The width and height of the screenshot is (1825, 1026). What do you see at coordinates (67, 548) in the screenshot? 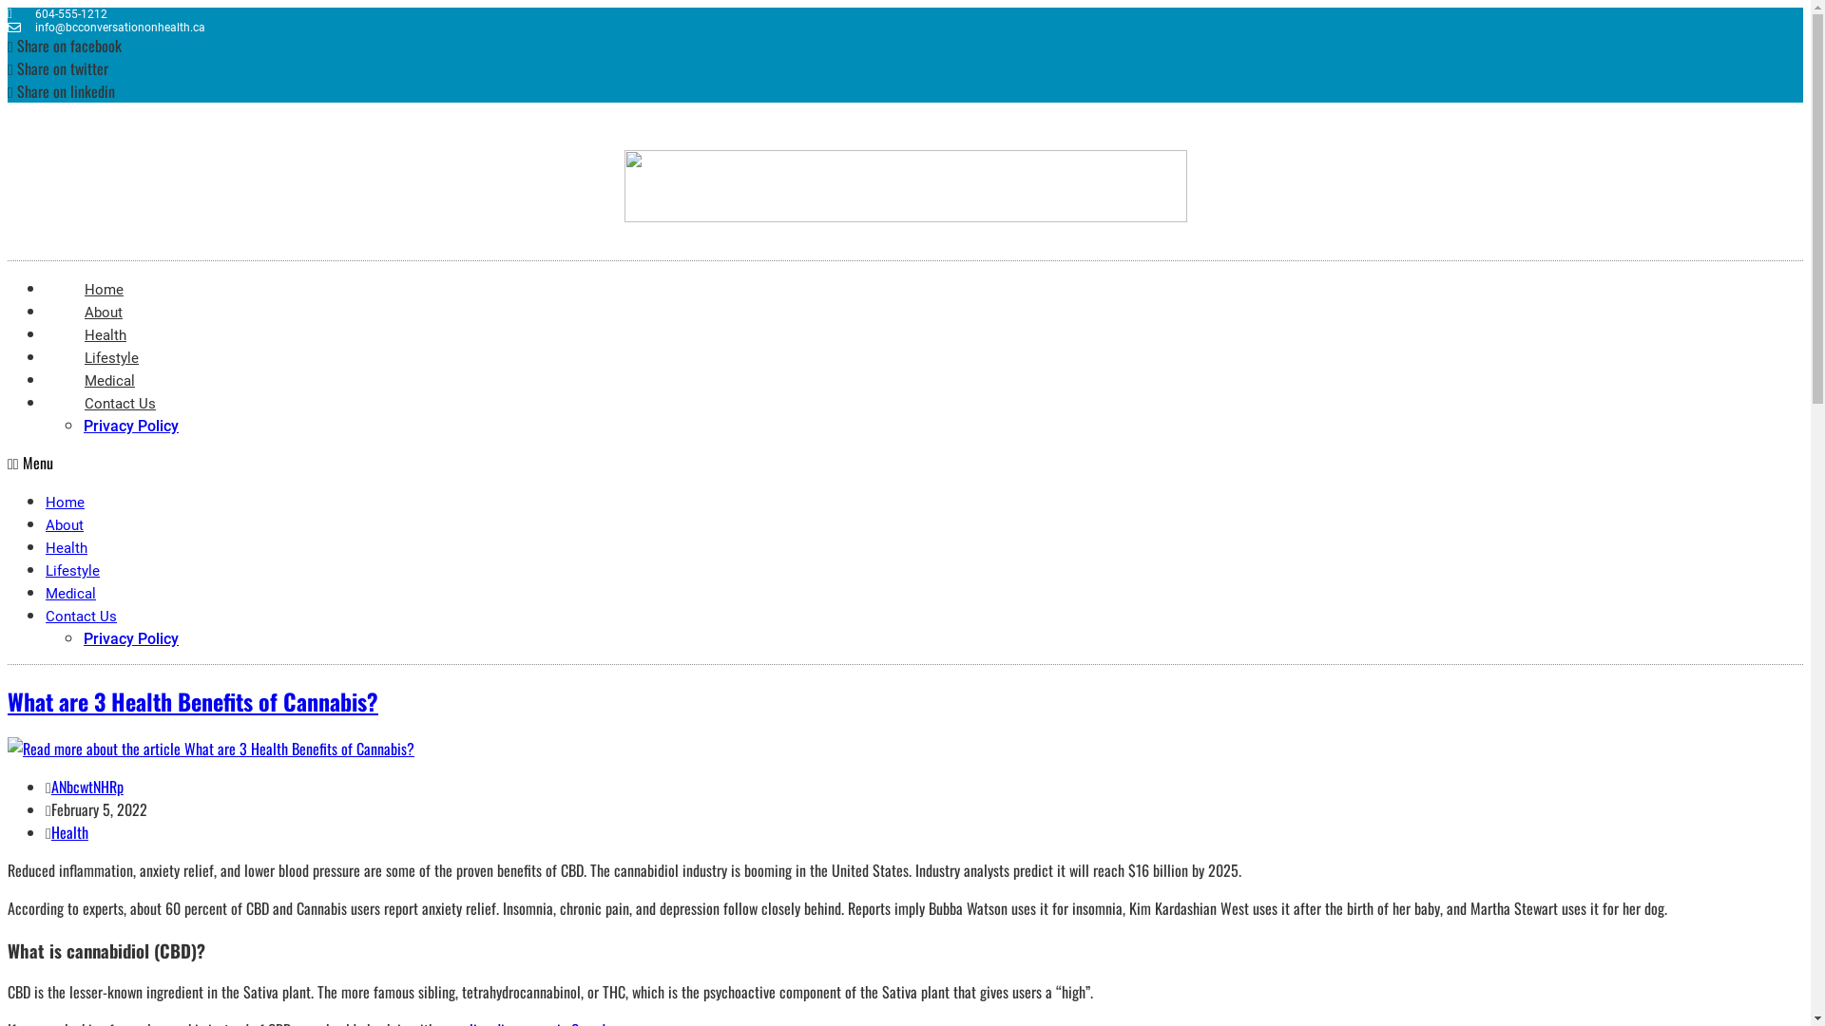
I see `Health` at bounding box center [67, 548].